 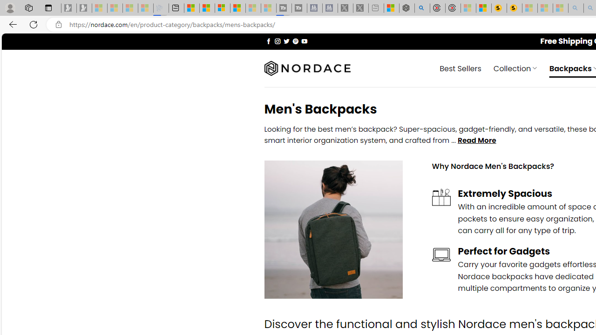 I want to click on New tab - Sleeping, so click(x=376, y=8).